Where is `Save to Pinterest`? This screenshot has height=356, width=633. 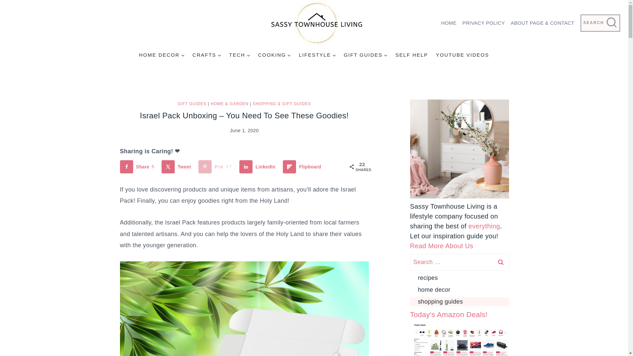 Save to Pinterest is located at coordinates (217, 167).